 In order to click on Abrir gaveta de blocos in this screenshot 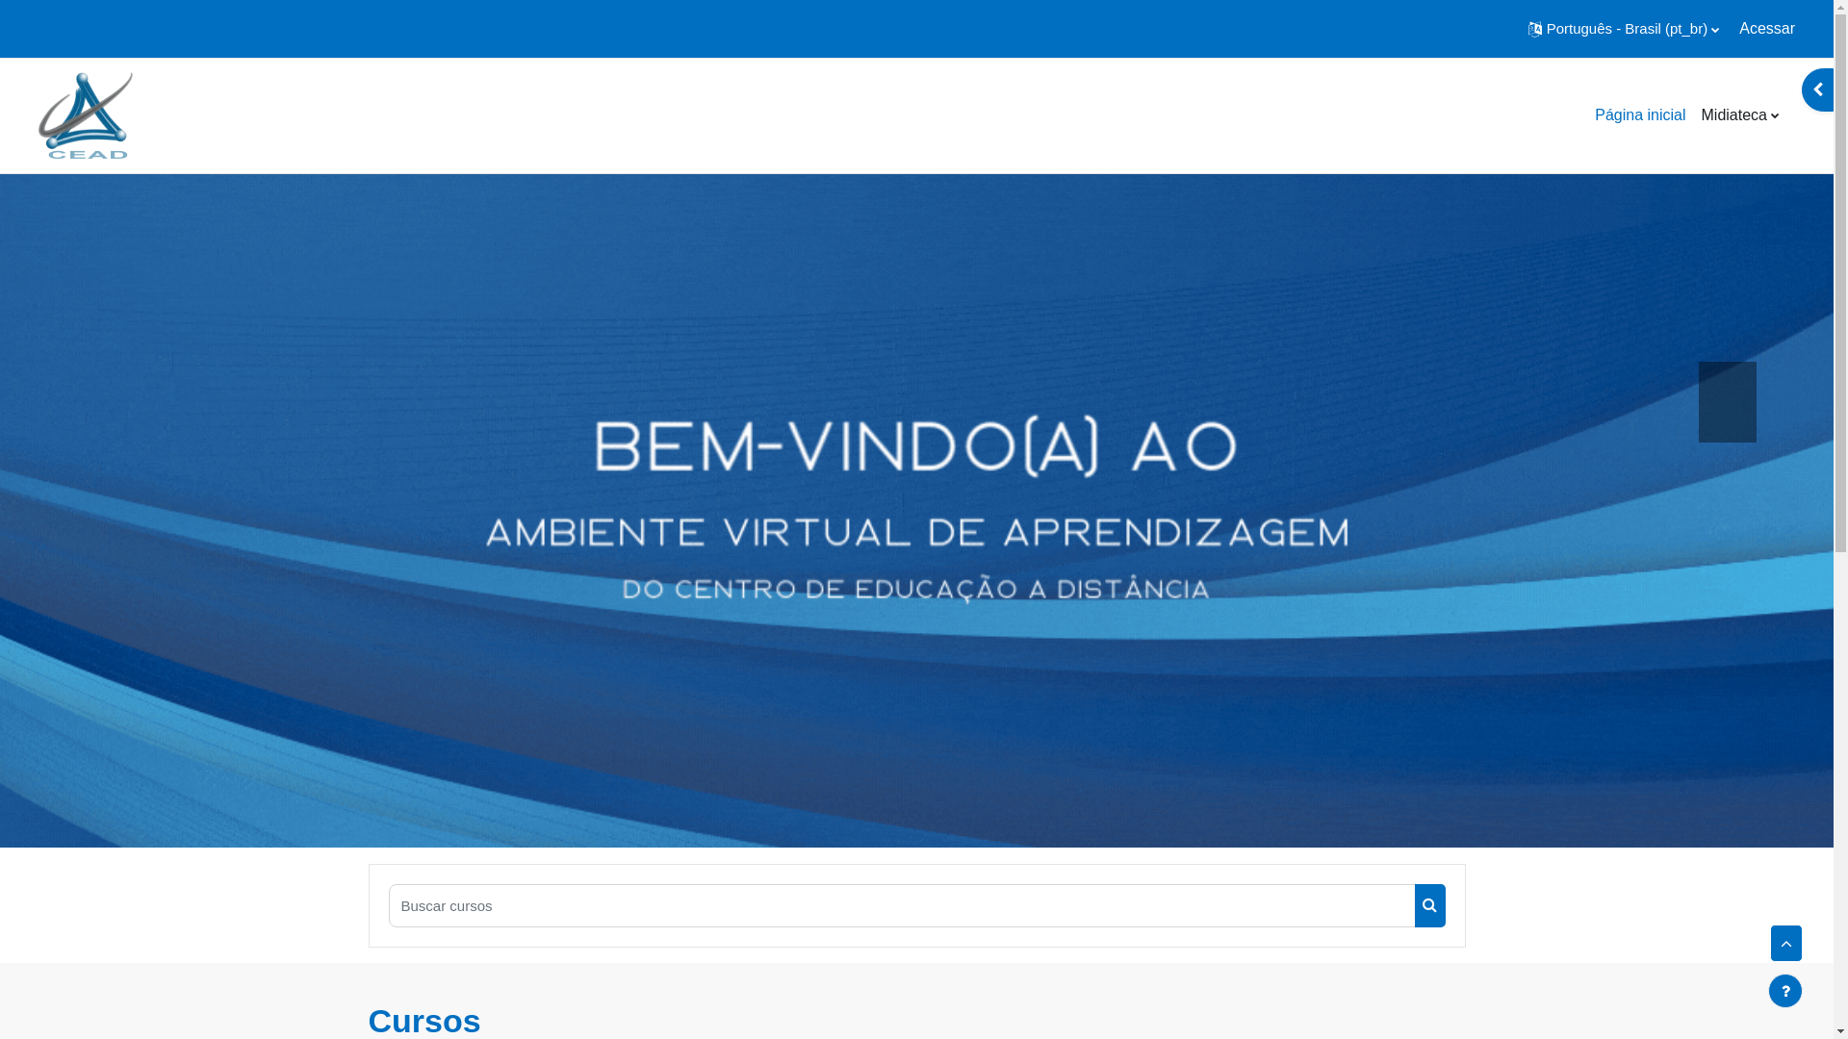, I will do `click(1817, 90)`.